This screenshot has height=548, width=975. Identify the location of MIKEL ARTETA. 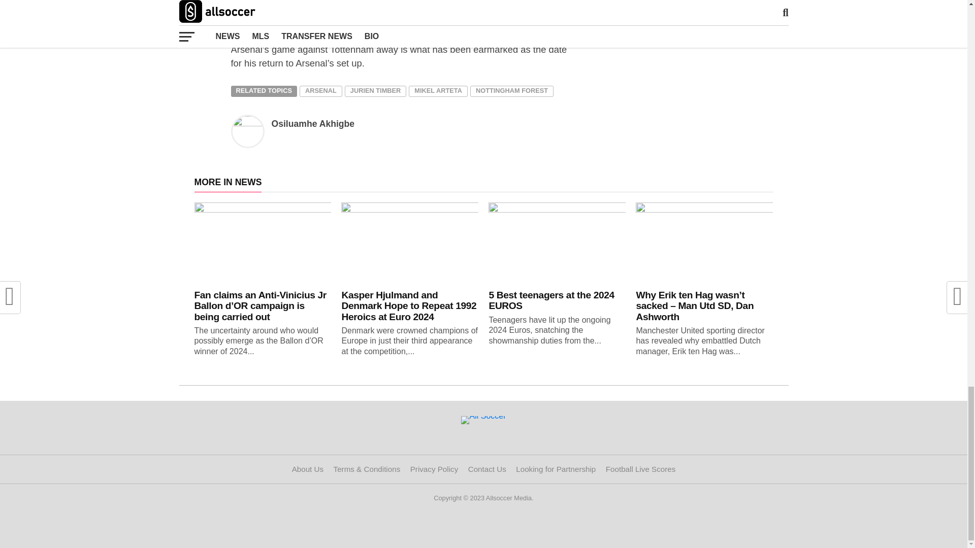
(438, 91).